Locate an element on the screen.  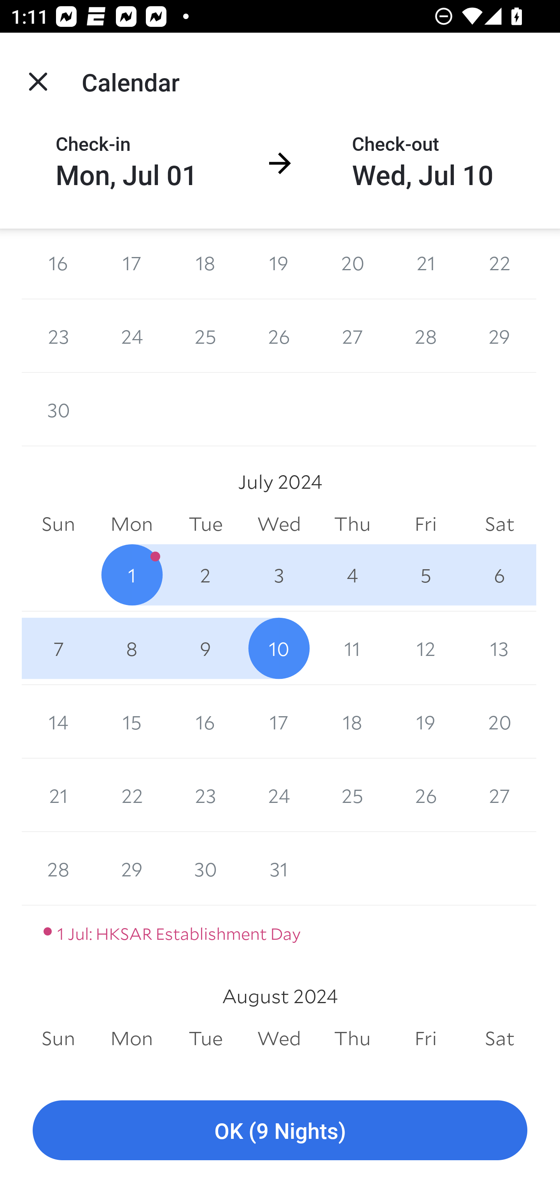
6 6 July 2024 is located at coordinates (499, 574).